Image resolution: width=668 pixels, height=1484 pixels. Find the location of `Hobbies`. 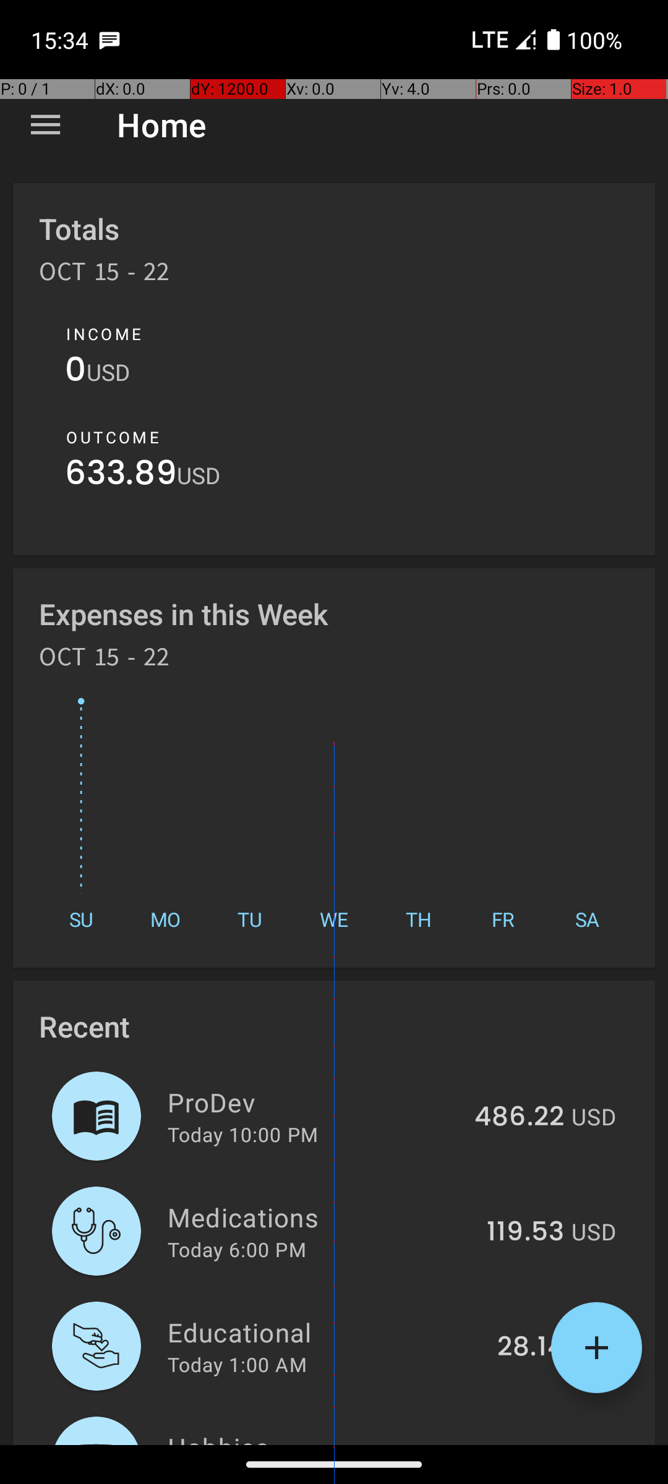

Hobbies is located at coordinates (315, 1437).